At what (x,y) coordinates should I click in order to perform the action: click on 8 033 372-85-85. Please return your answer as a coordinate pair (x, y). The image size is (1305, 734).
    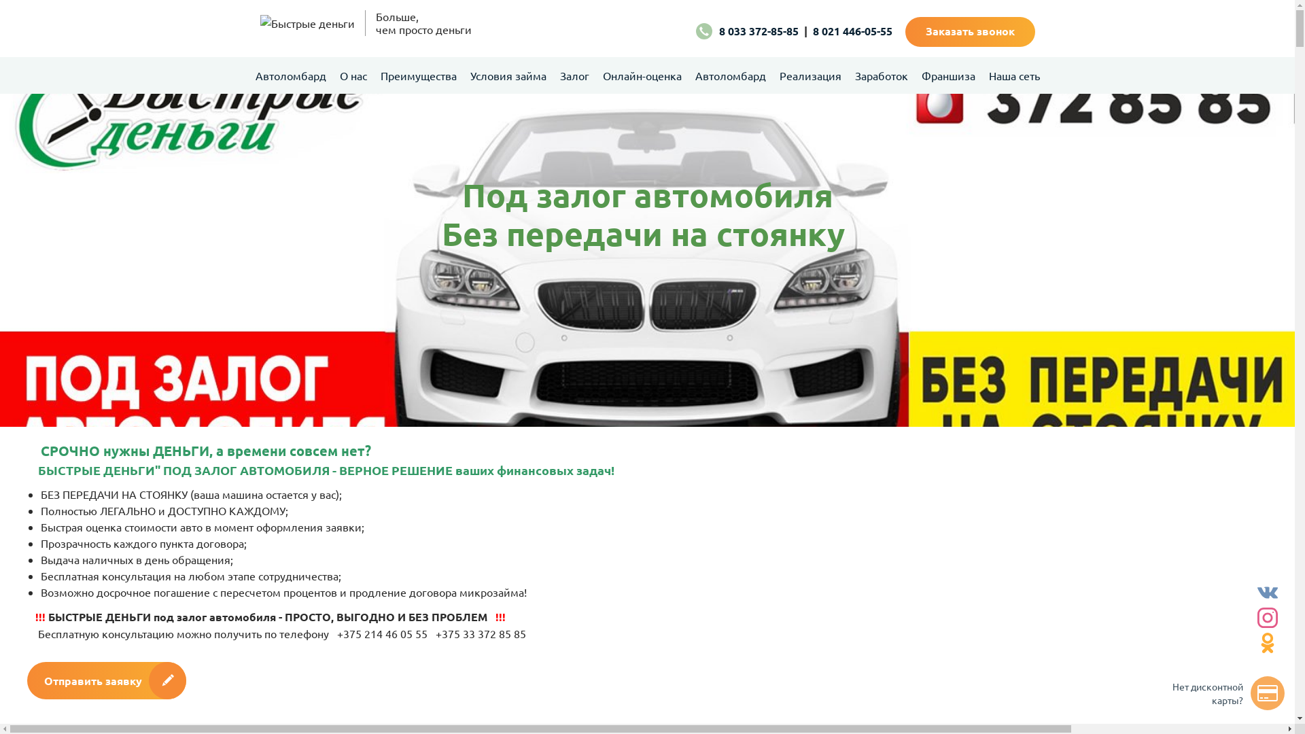
    Looking at the image, I should click on (759, 31).